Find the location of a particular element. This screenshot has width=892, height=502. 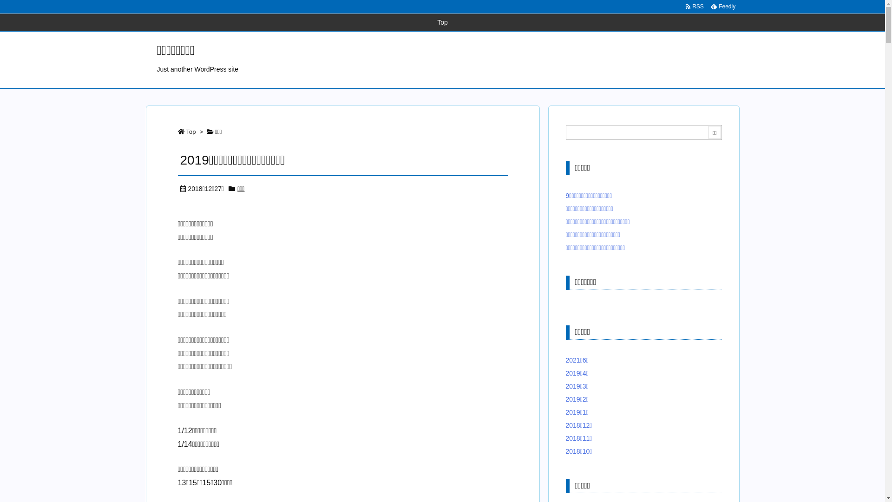

  RSS  is located at coordinates (695, 7).